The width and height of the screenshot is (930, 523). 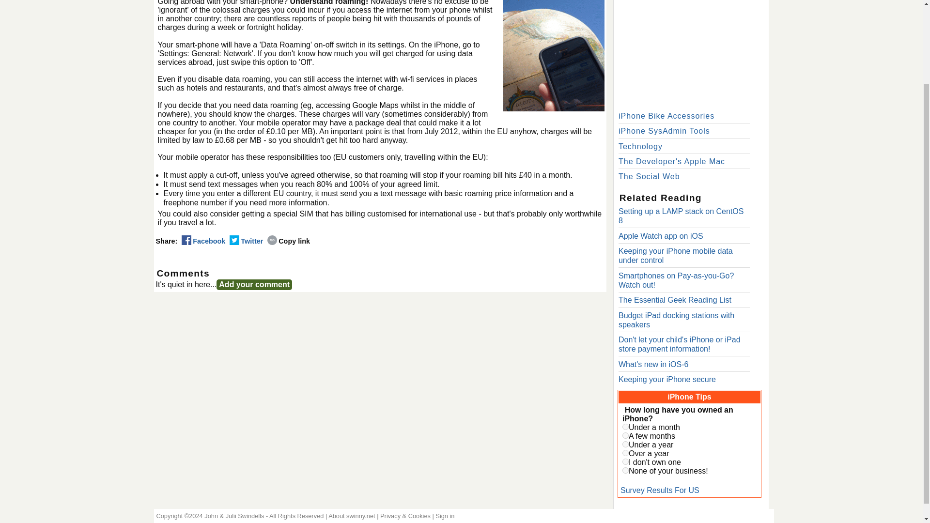 I want to click on The Social Web, so click(x=649, y=176).